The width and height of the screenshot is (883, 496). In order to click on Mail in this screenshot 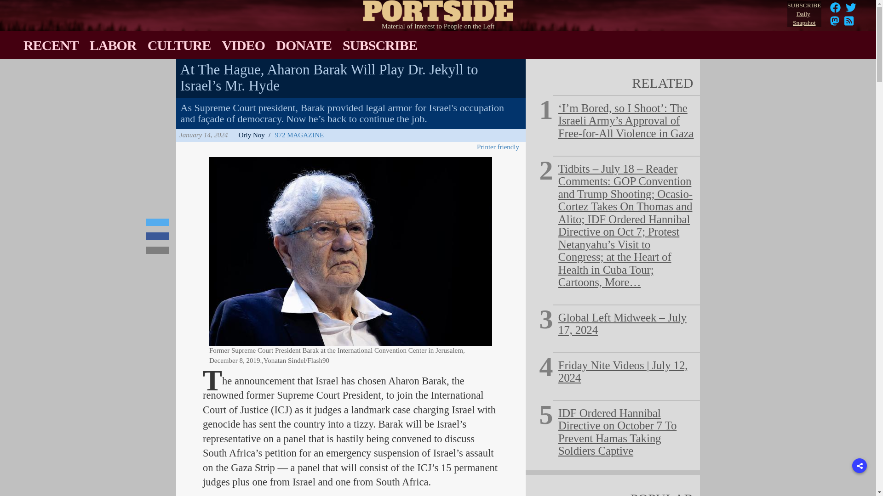, I will do `click(158, 250)`.